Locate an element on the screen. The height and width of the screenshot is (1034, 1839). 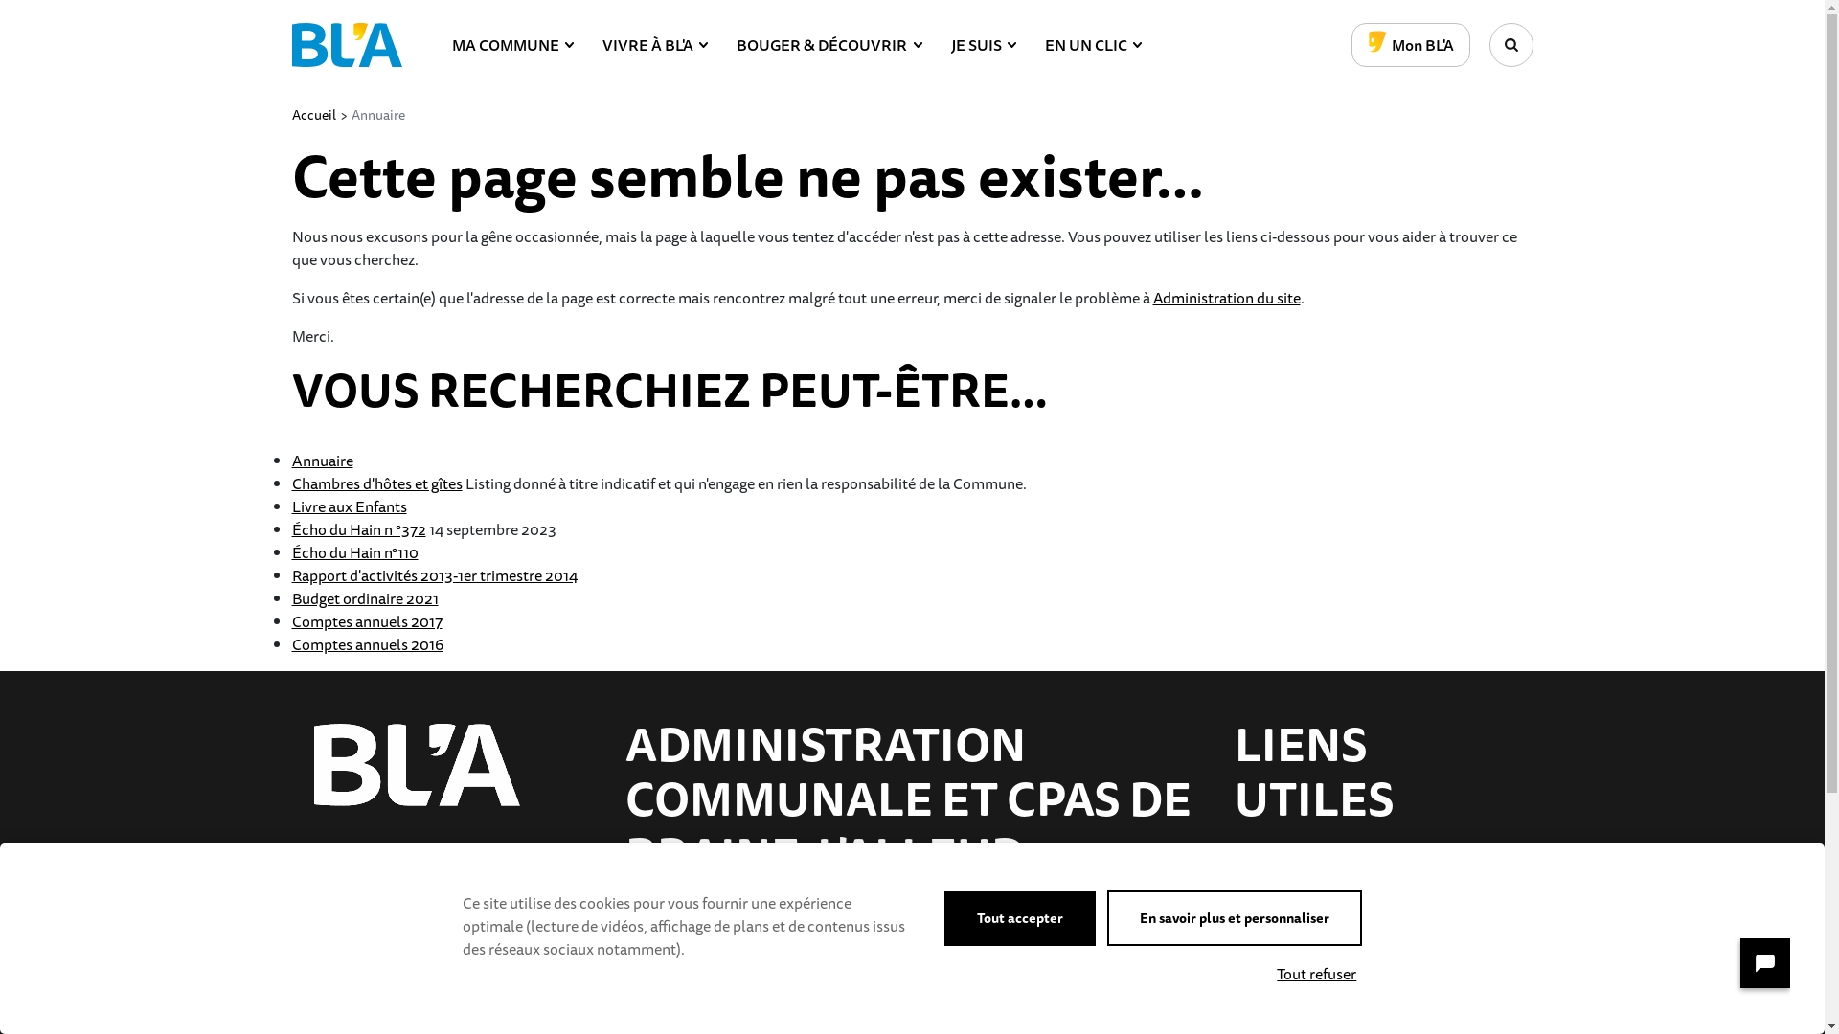
+3228540000 is located at coordinates (674, 959).